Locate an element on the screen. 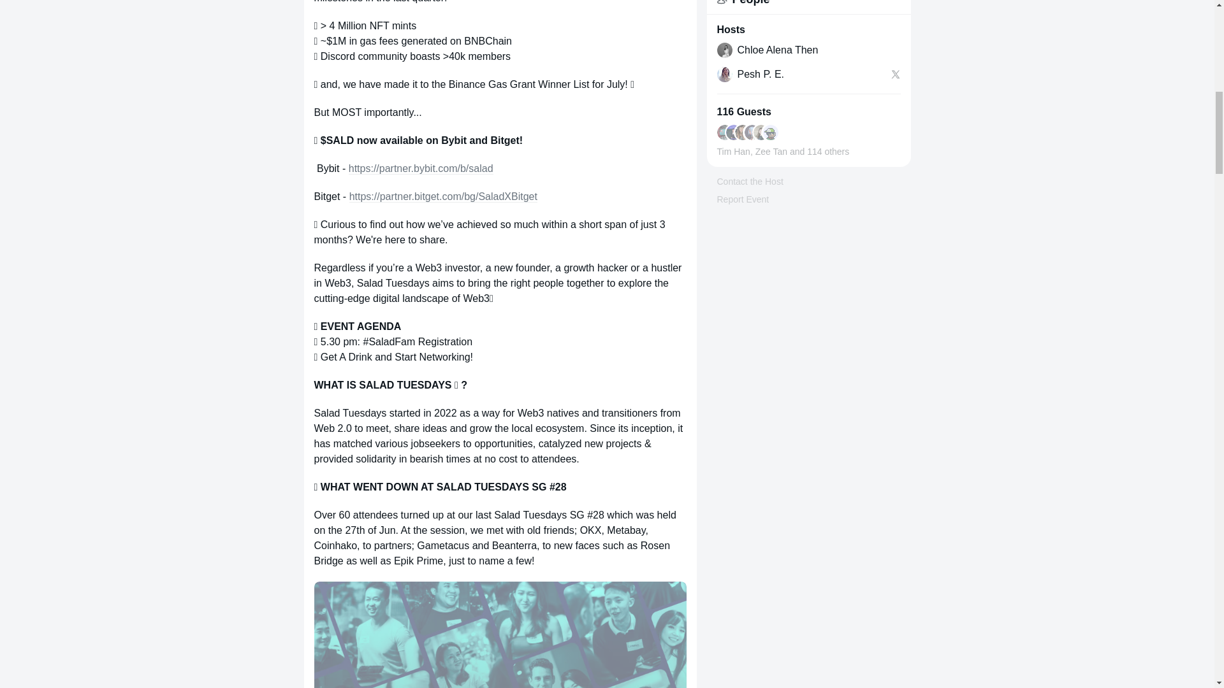 Image resolution: width=1224 pixels, height=688 pixels. Chloe Alena Then is located at coordinates (776, 50).